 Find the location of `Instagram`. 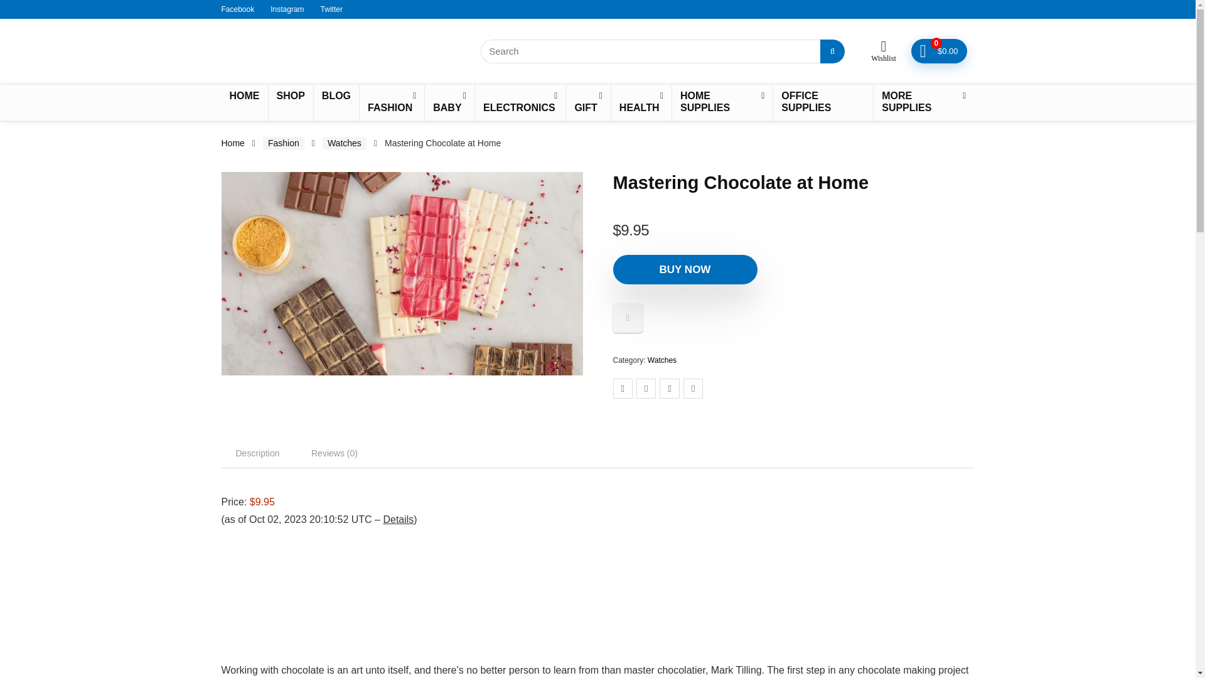

Instagram is located at coordinates (286, 9).